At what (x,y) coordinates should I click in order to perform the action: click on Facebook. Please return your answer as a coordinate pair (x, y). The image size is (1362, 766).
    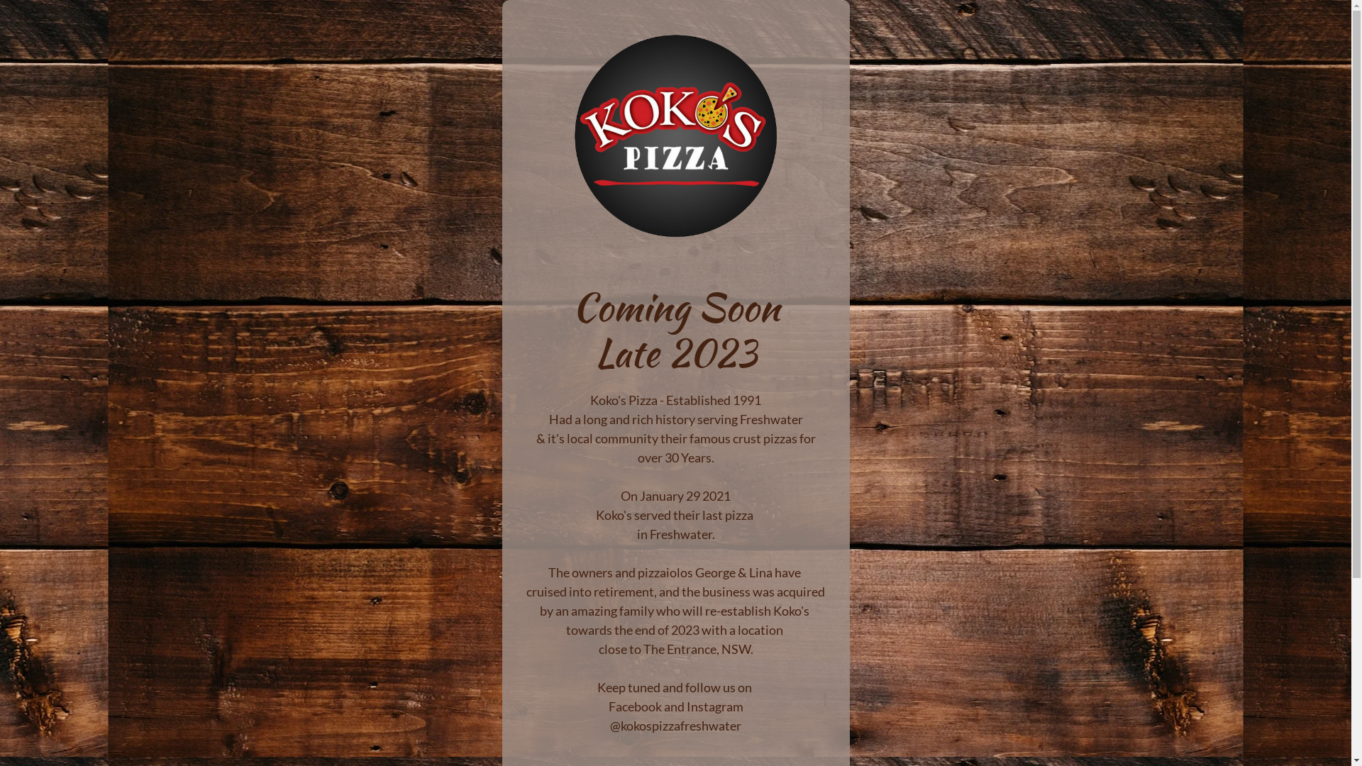
    Looking at the image, I should click on (636, 706).